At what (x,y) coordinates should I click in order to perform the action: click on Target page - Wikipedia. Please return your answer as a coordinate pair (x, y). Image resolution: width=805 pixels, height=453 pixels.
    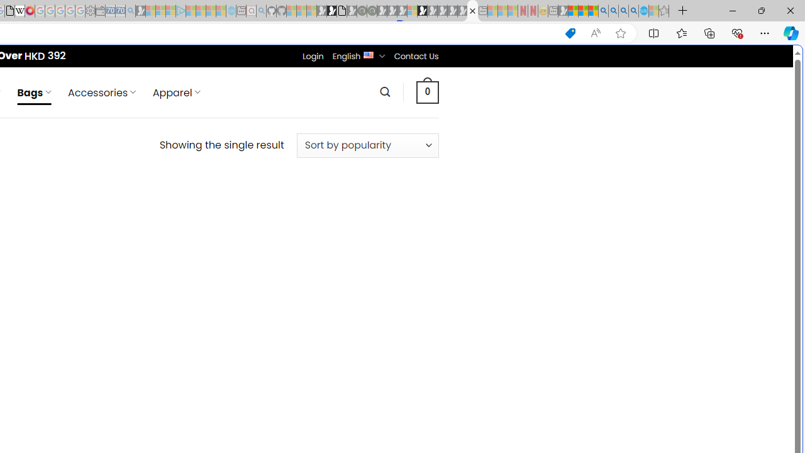
    Looking at the image, I should click on (20, 11).